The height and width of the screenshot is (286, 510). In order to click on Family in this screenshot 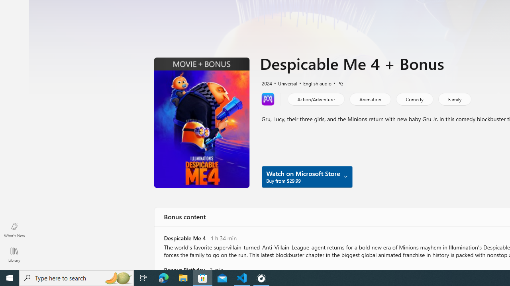, I will do `click(454, 99)`.